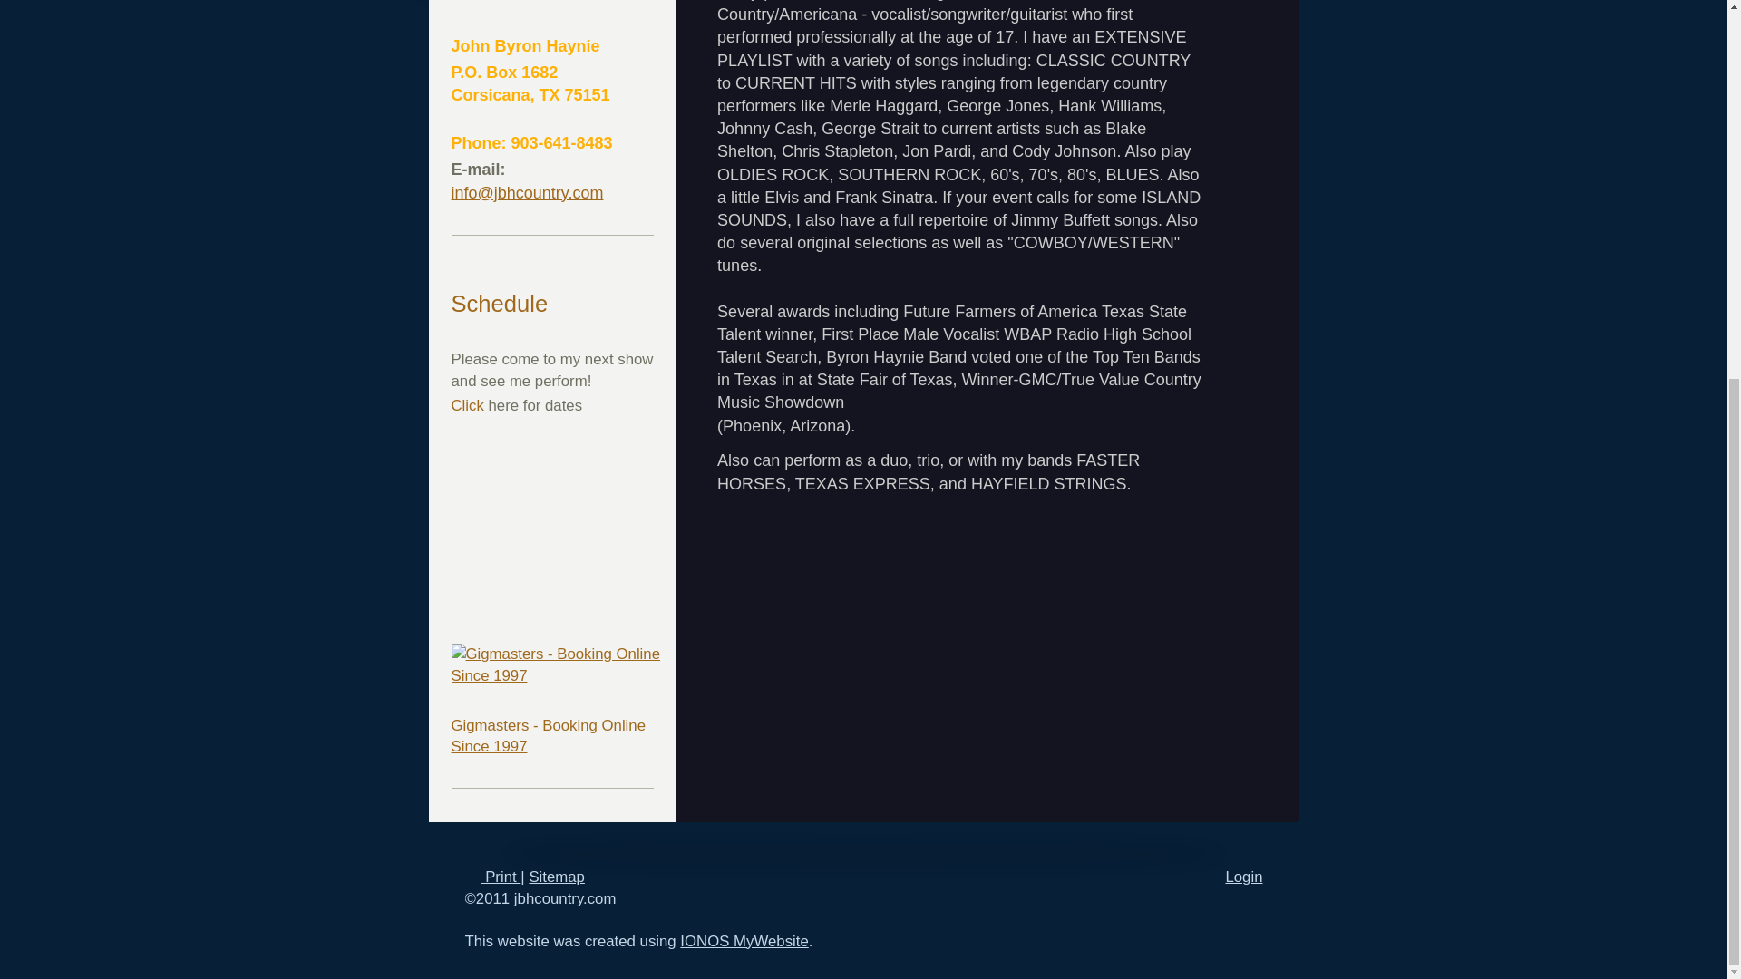 The width and height of the screenshot is (1741, 979). Describe the element at coordinates (744, 941) in the screenshot. I see `IONOS MyWebsite` at that location.